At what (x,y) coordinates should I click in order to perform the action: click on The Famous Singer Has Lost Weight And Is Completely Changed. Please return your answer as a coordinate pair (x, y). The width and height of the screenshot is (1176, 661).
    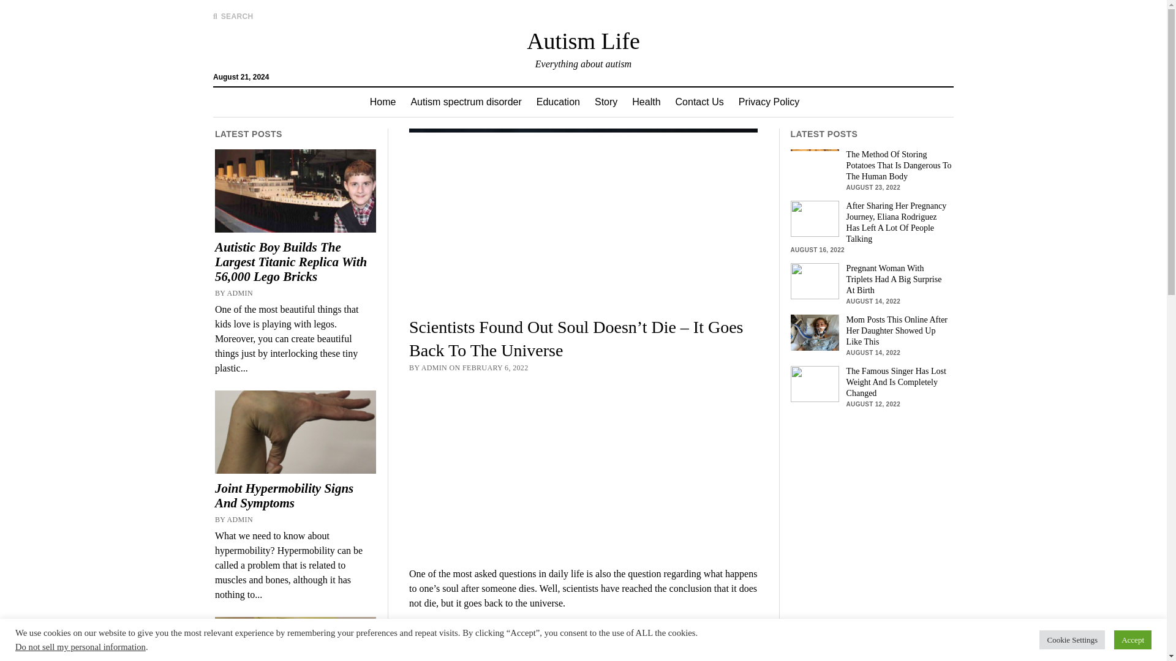
    Looking at the image, I should click on (871, 383).